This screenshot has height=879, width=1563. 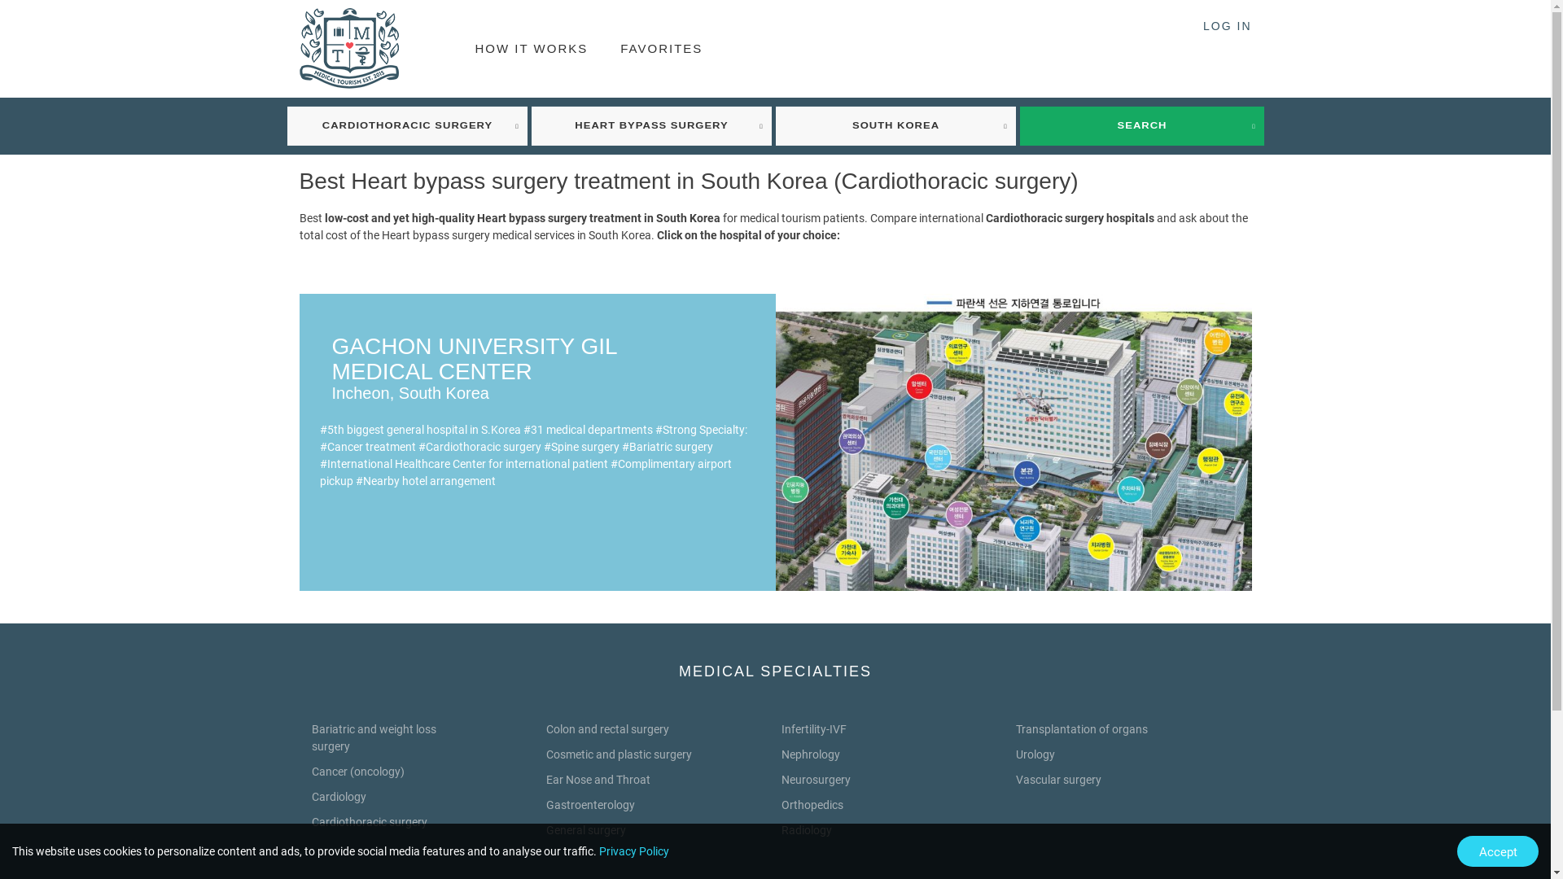 I want to click on Bariatric and weight loss surgery, so click(x=373, y=737).